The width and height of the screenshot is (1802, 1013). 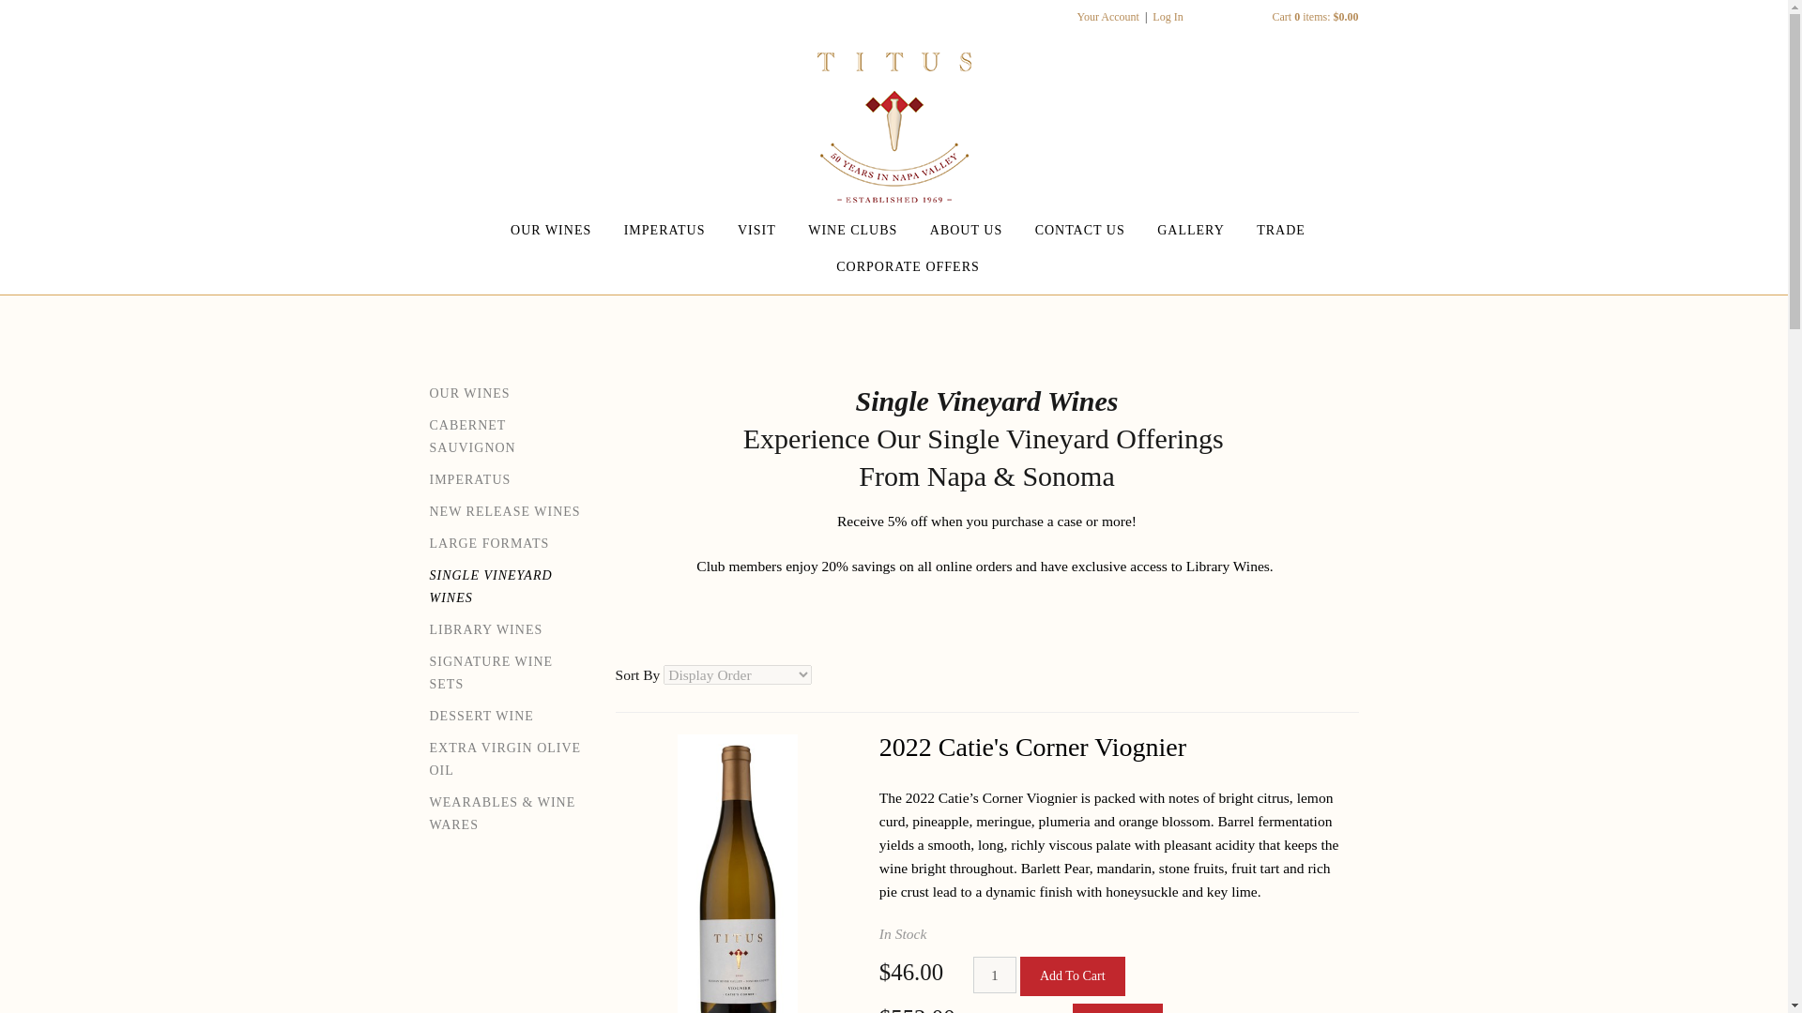 I want to click on VISIT, so click(x=756, y=229).